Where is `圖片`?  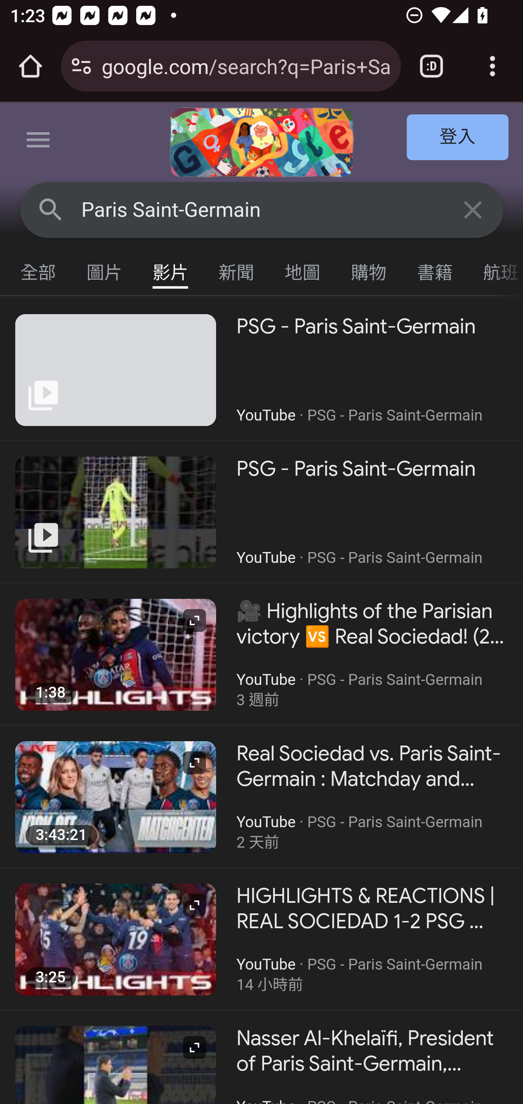 圖片 is located at coordinates (105, 269).